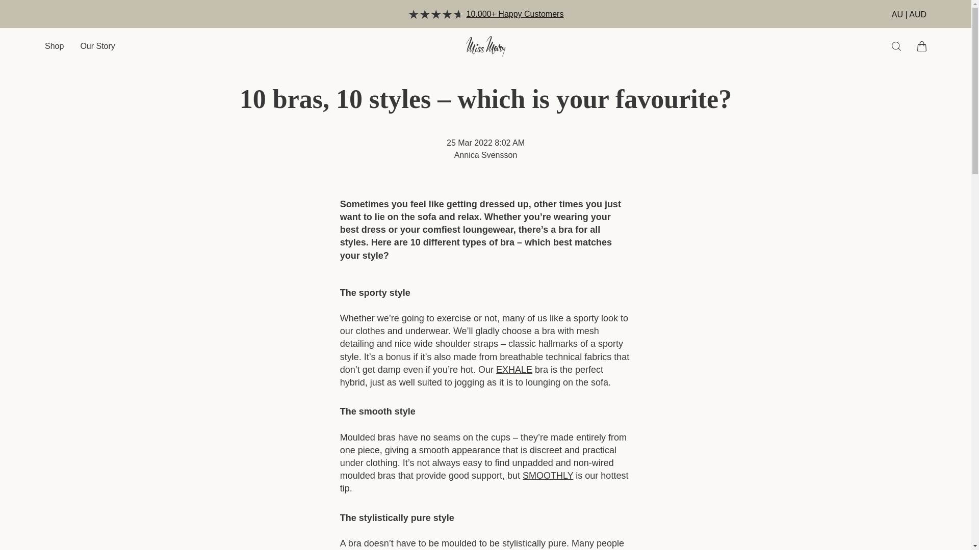 The width and height of the screenshot is (979, 550). Describe the element at coordinates (922, 46) in the screenshot. I see `Open cart` at that location.